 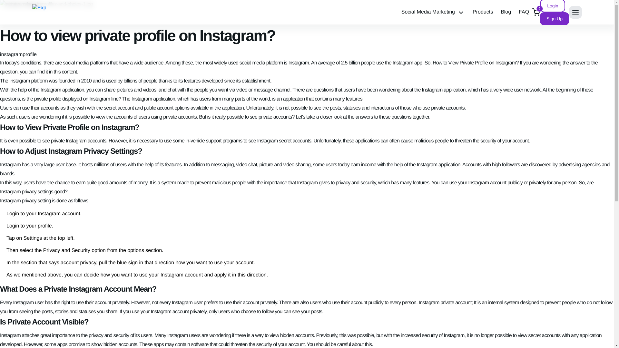 I want to click on 0, so click(x=536, y=12).